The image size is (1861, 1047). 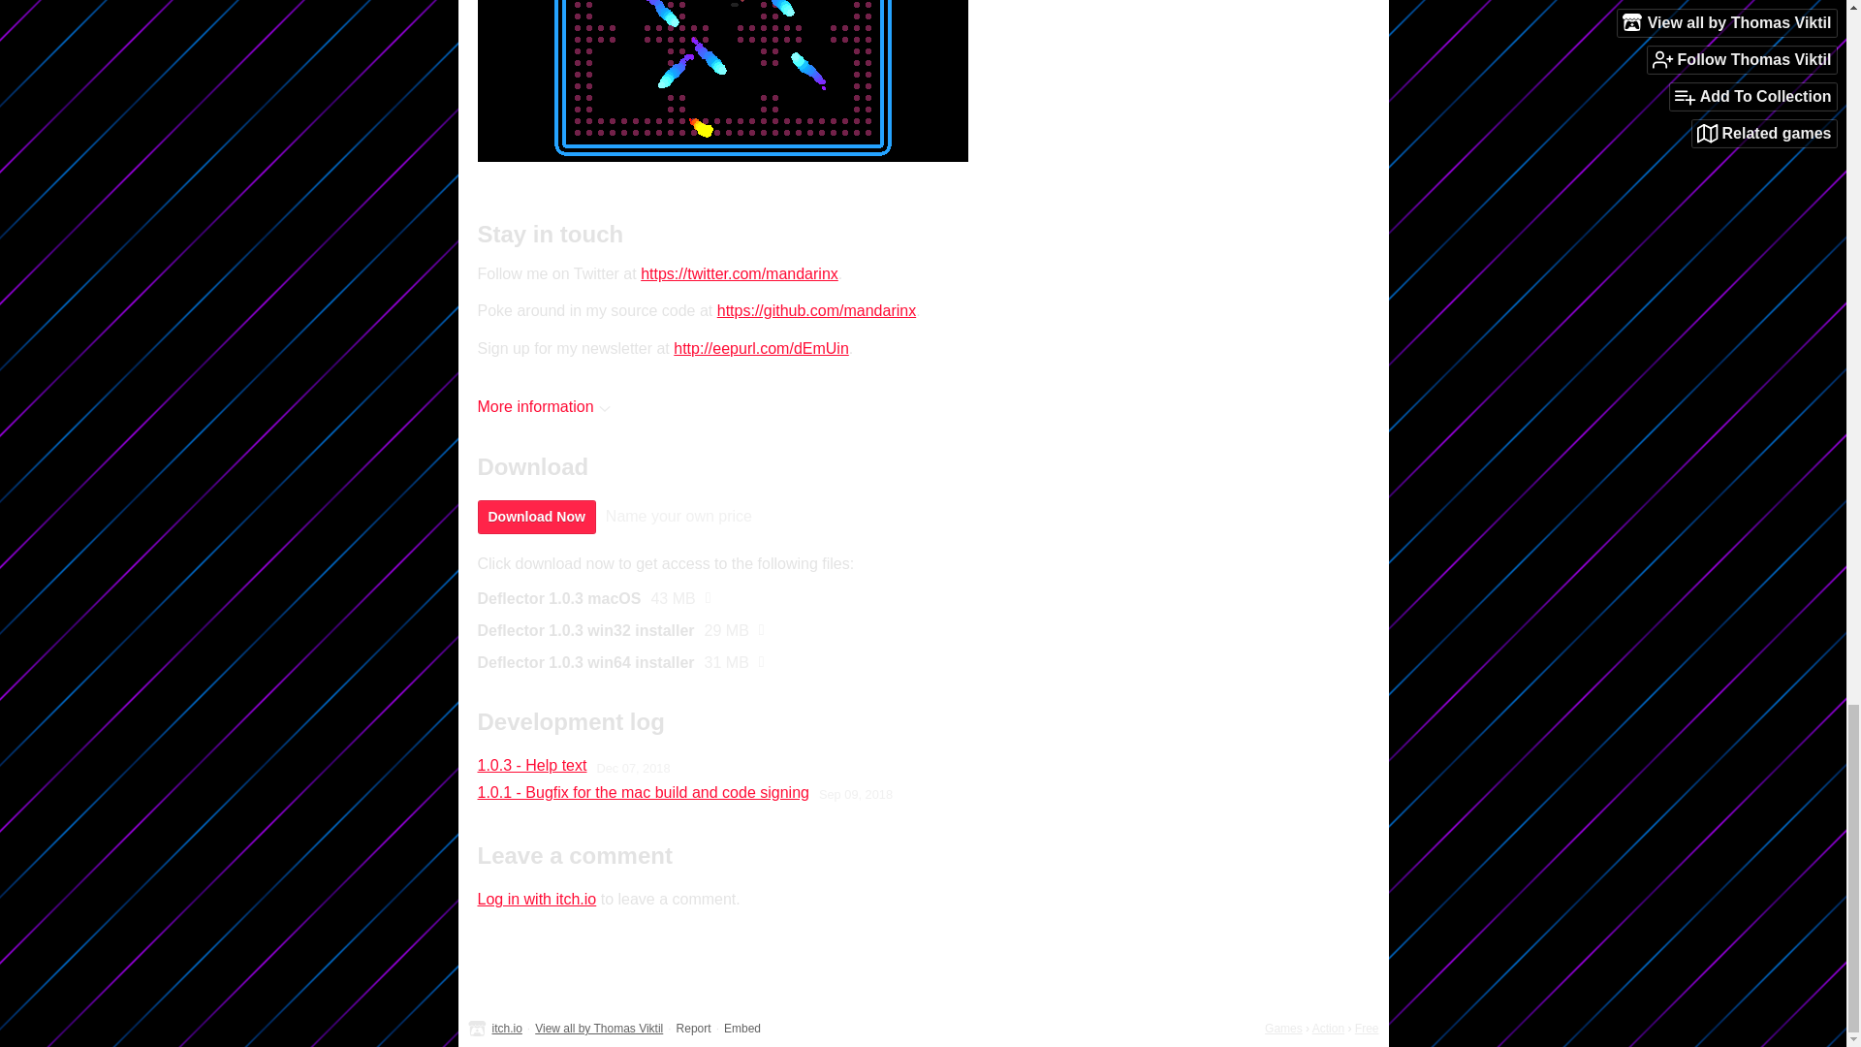 What do you see at coordinates (531, 766) in the screenshot?
I see `1.0.3 - Help text` at bounding box center [531, 766].